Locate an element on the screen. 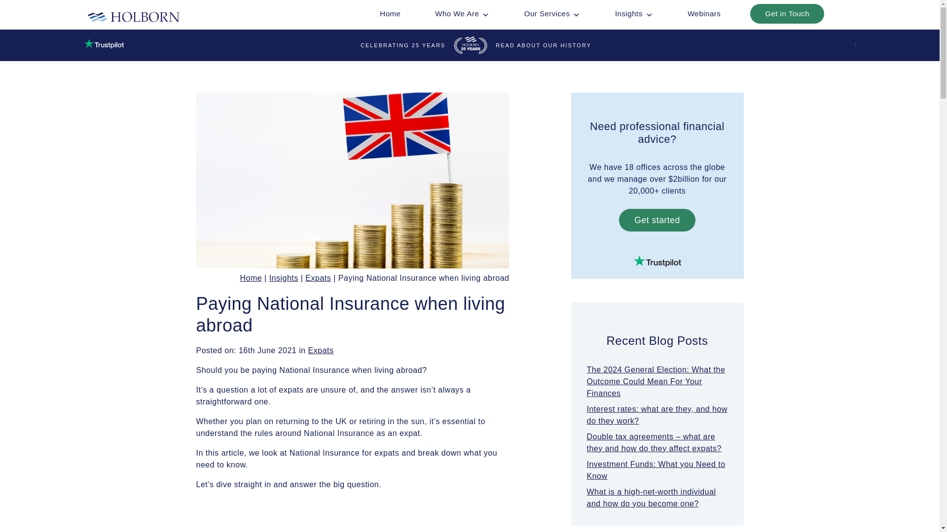 This screenshot has height=532, width=947. Who We Are is located at coordinates (462, 13).